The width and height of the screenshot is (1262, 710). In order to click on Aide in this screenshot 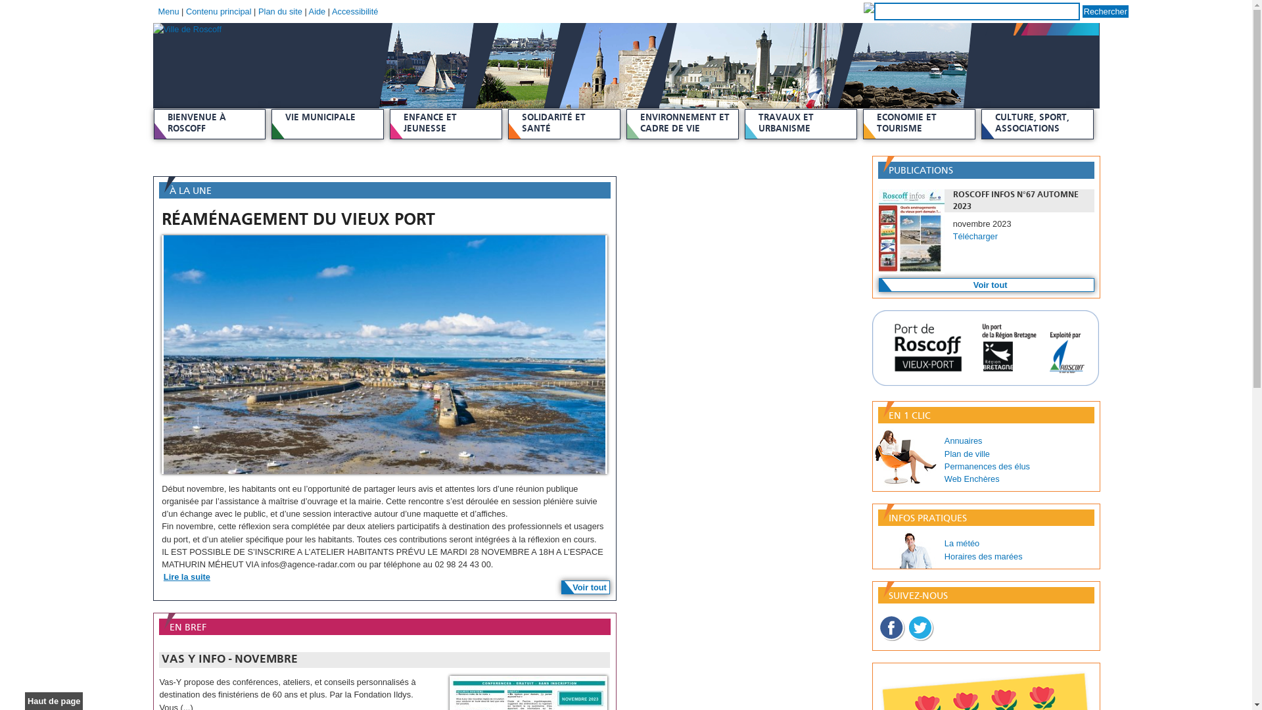, I will do `click(317, 12)`.